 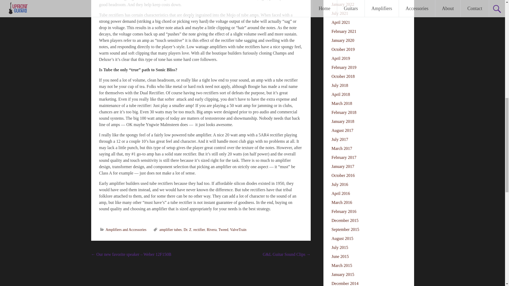 I want to click on Dr. Z, so click(x=188, y=229).